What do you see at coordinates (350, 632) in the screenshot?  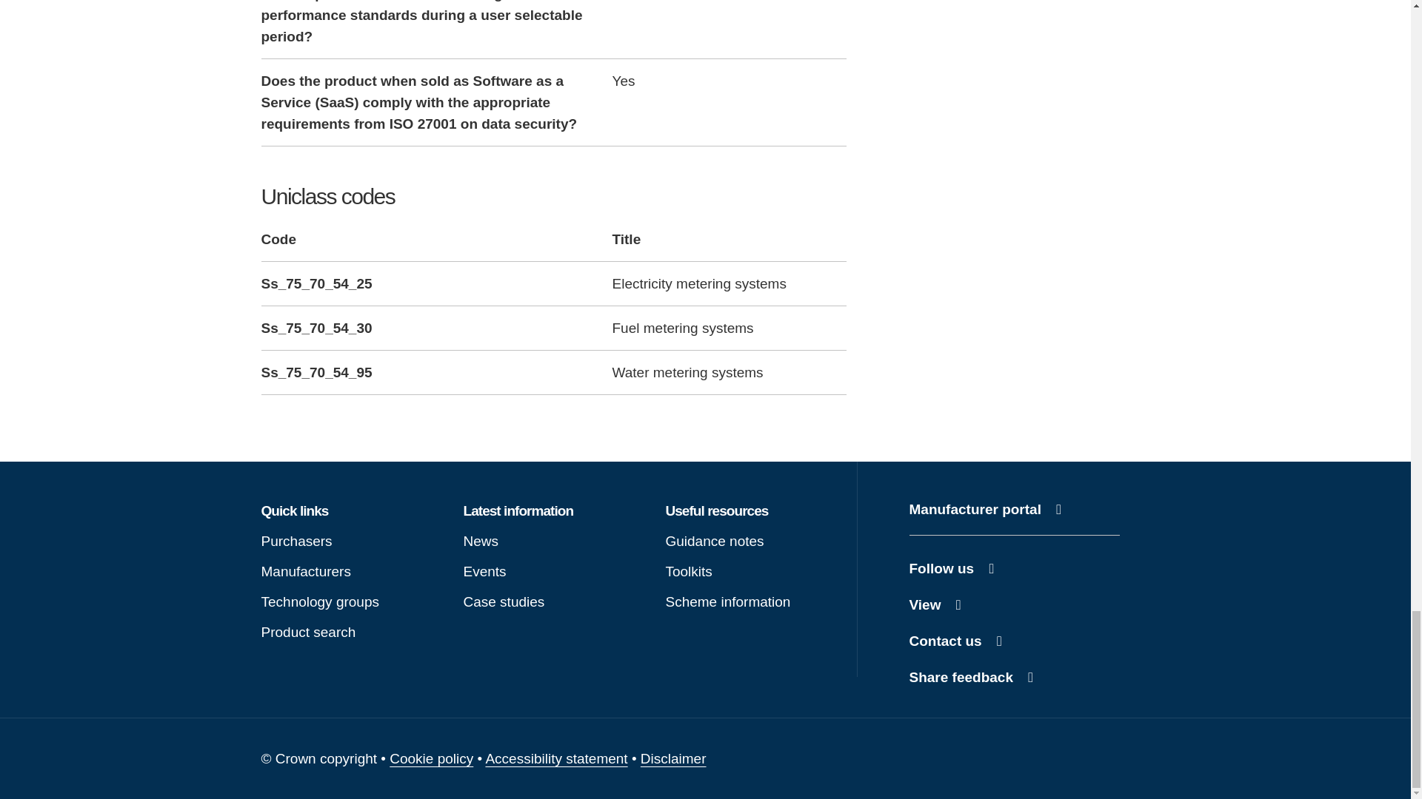 I see `Guidance notes` at bounding box center [350, 632].